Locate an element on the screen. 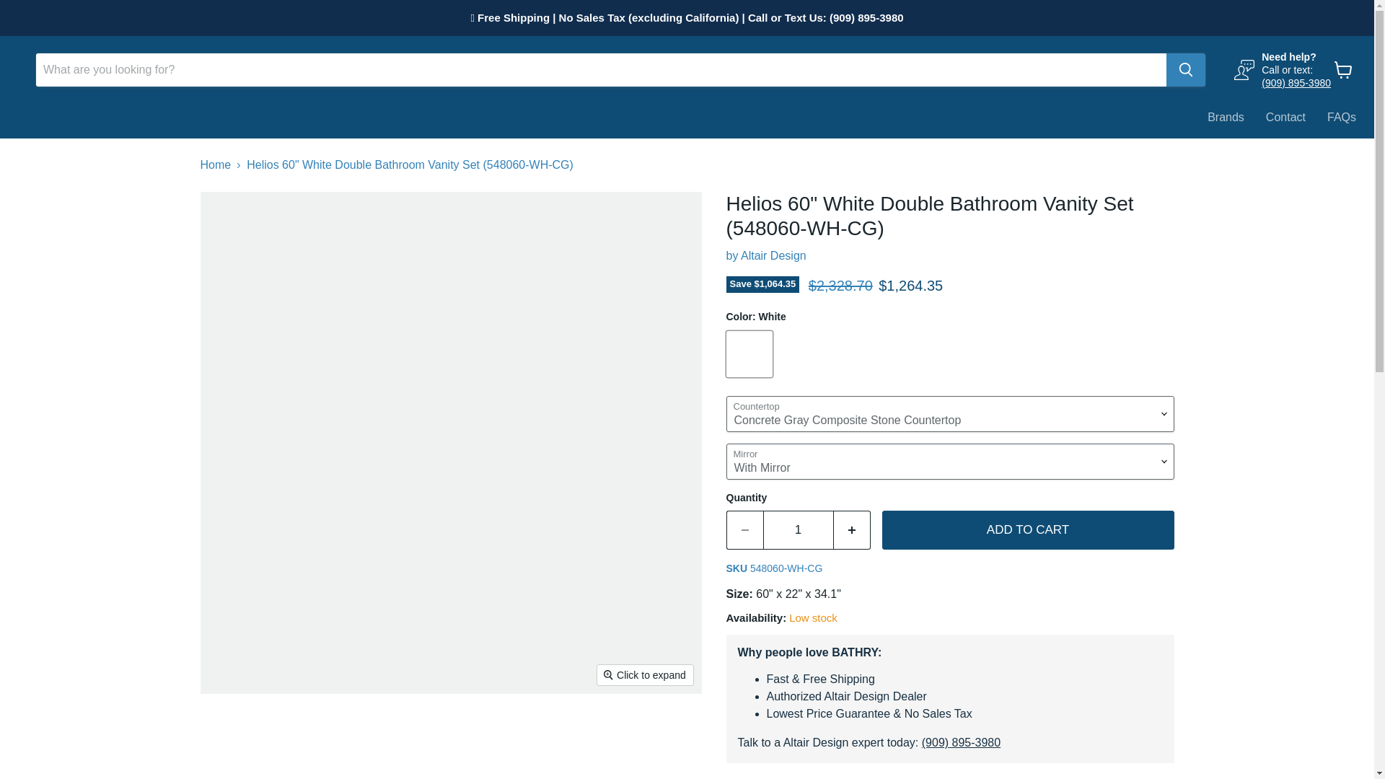 This screenshot has height=779, width=1385. Brands is located at coordinates (1225, 117).